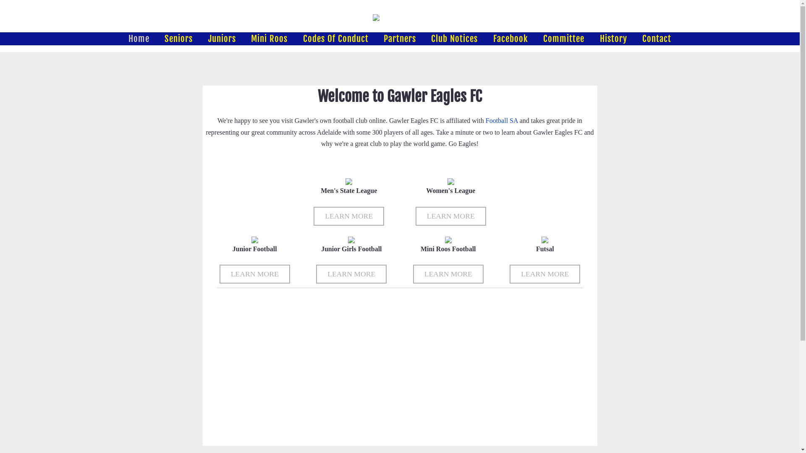 This screenshot has height=453, width=806. I want to click on Committee, so click(564, 39).